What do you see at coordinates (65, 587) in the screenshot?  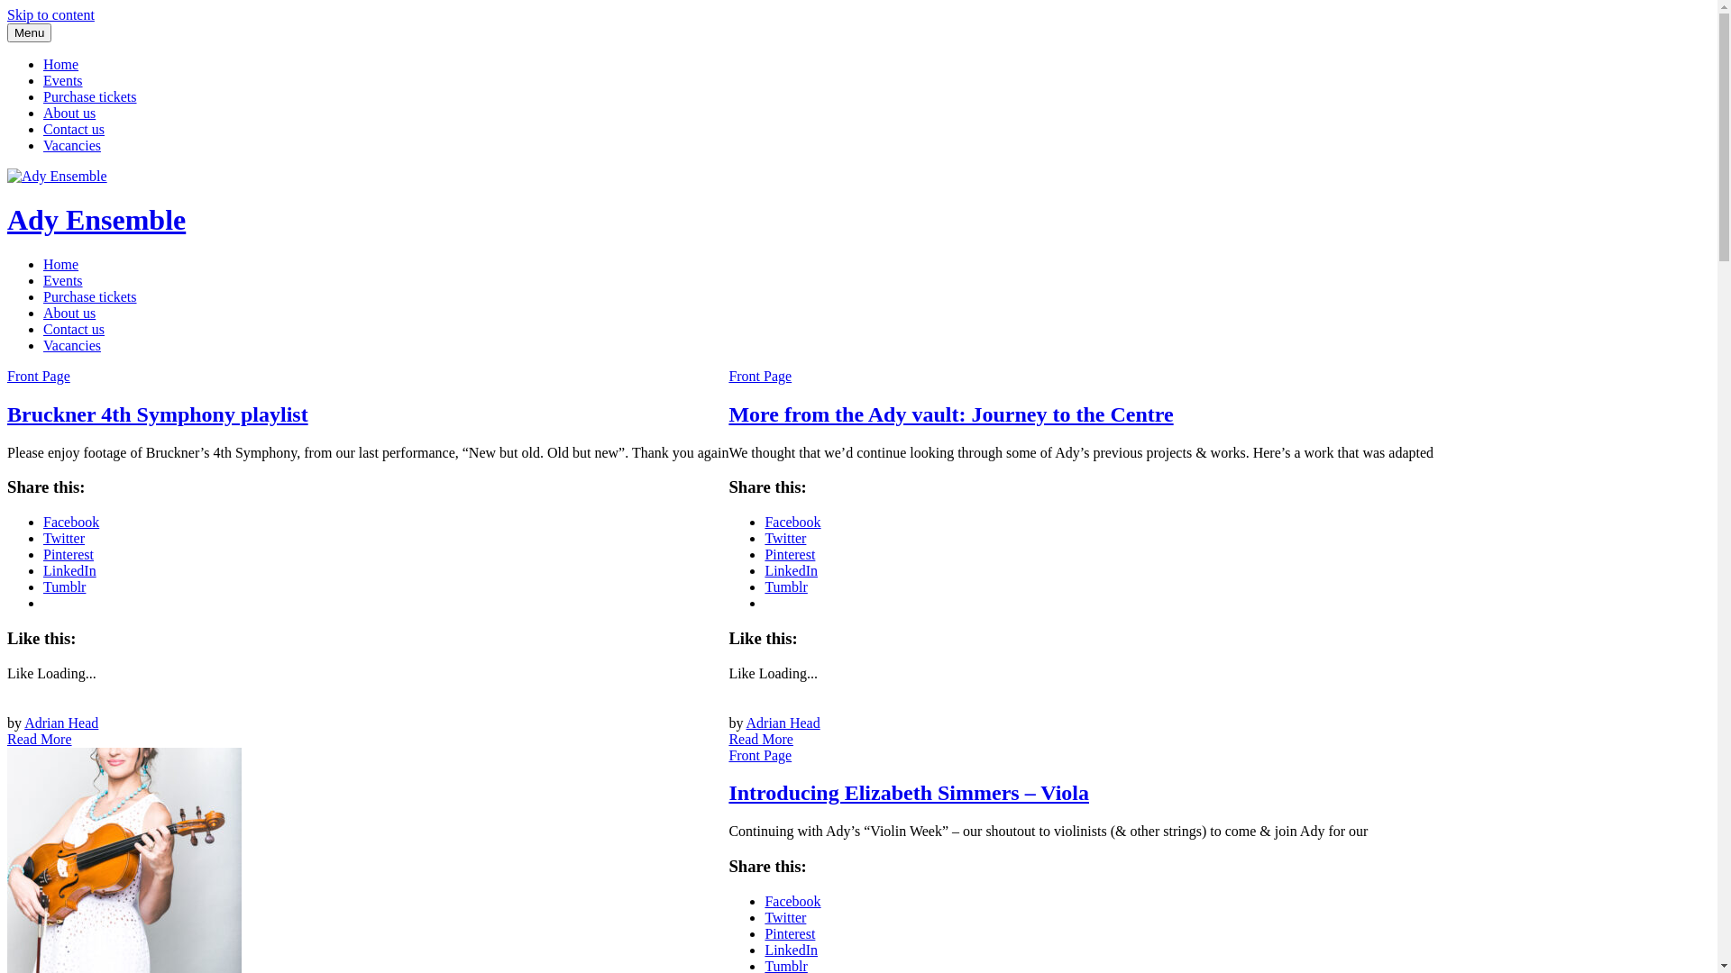 I see `Tumblr` at bounding box center [65, 587].